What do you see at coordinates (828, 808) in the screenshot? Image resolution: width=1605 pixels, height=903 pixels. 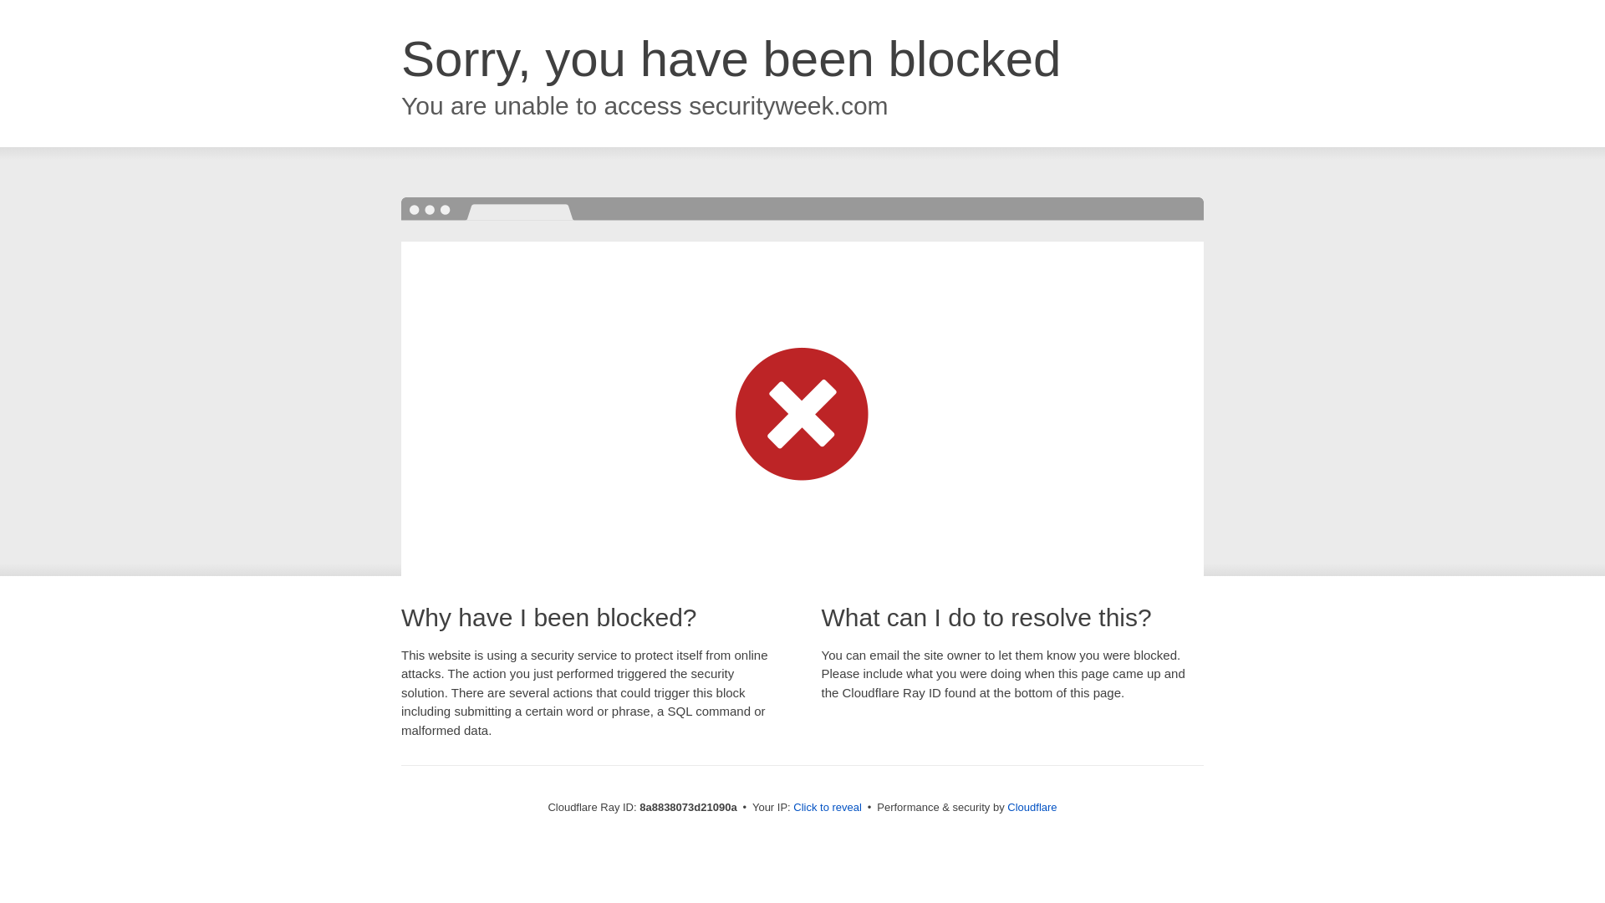 I see `Click to reveal` at bounding box center [828, 808].